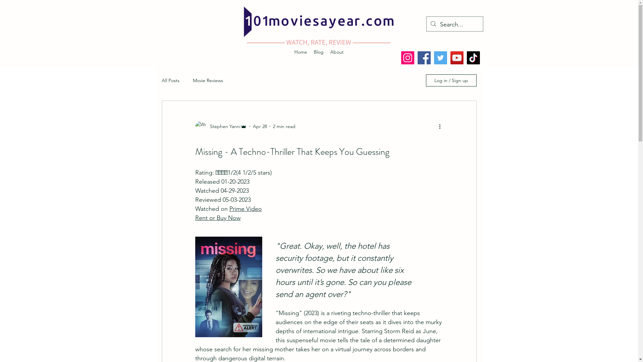 This screenshot has width=643, height=362. Describe the element at coordinates (245, 209) in the screenshot. I see `Prime Video` at that location.